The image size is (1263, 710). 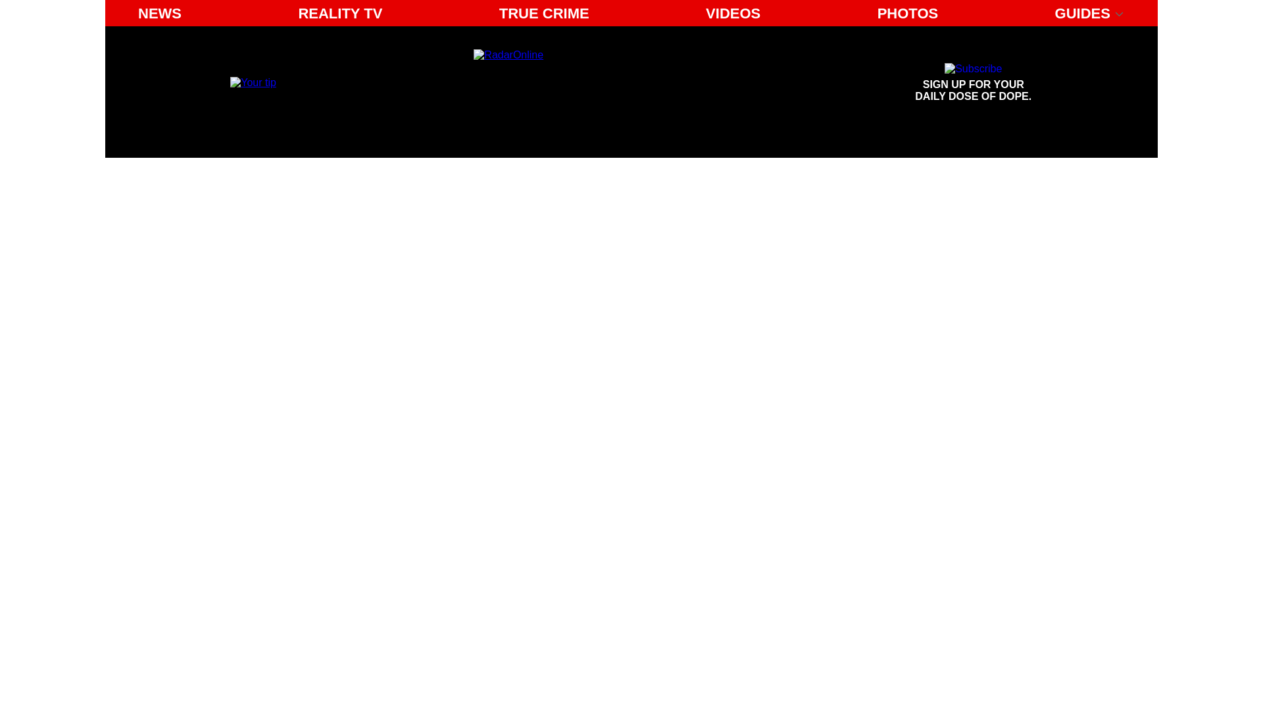 What do you see at coordinates (733, 13) in the screenshot?
I see `VIDEOS` at bounding box center [733, 13].